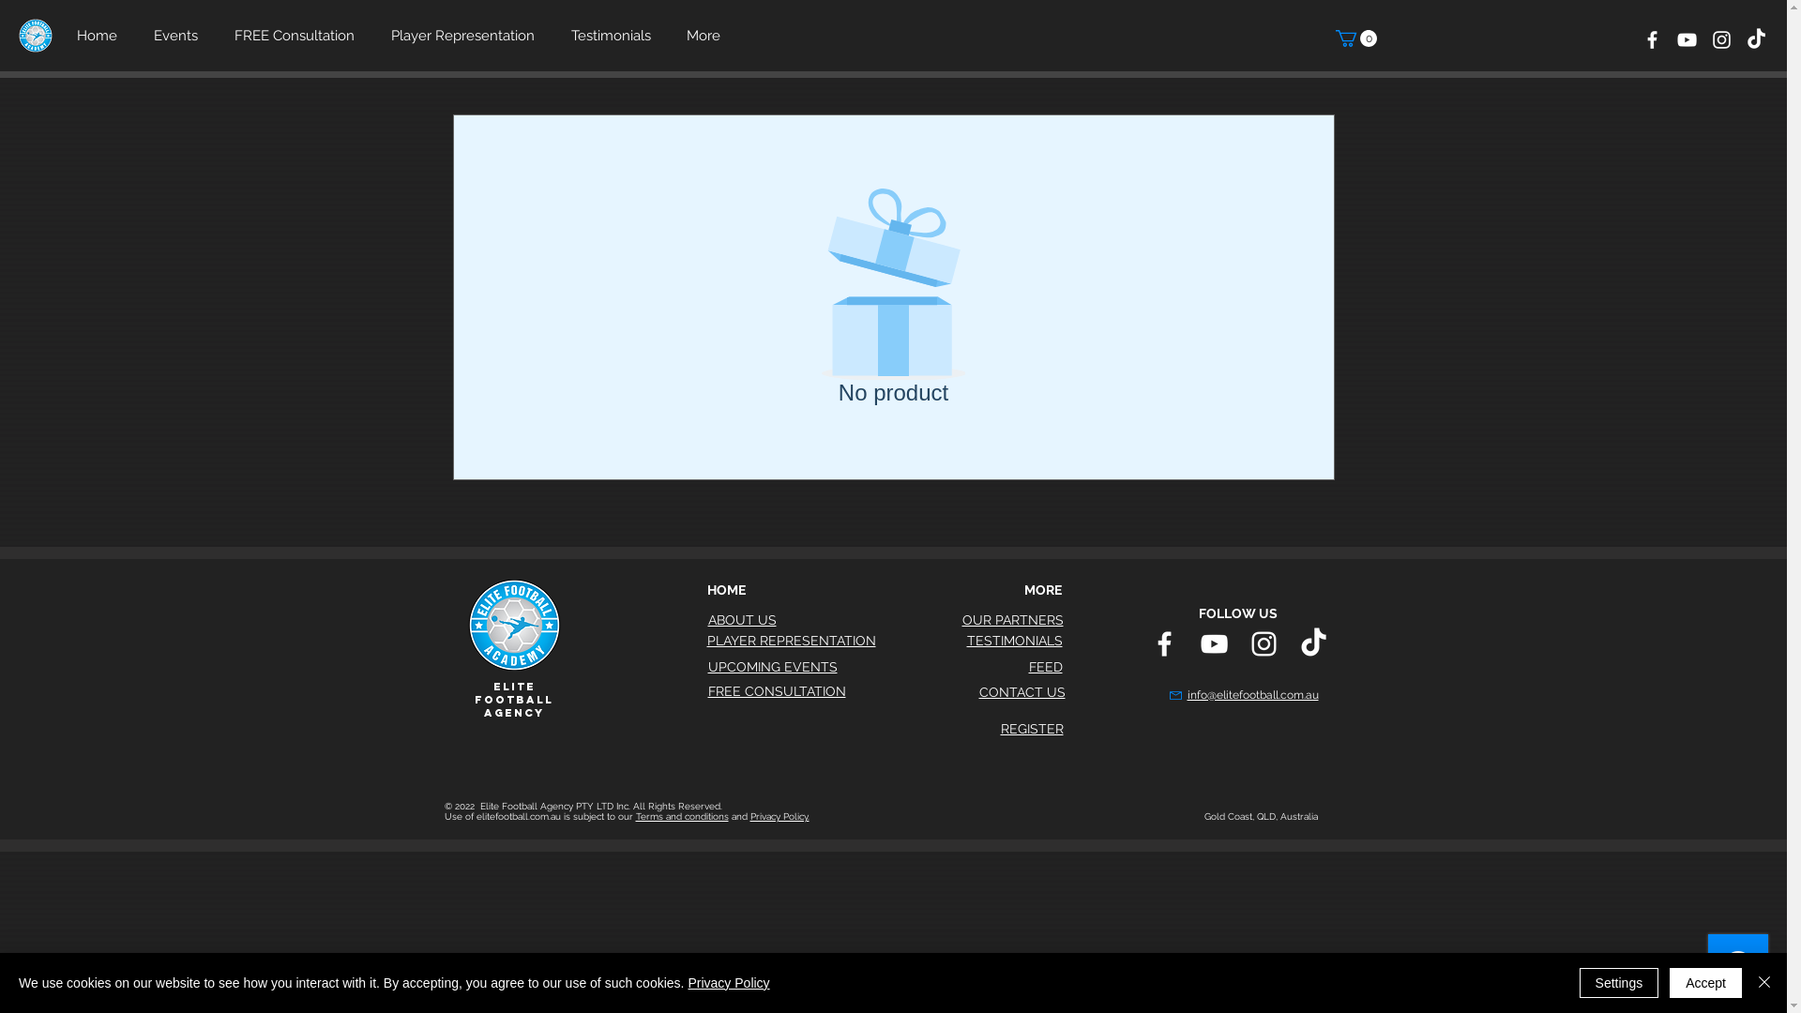 Image resolution: width=1801 pixels, height=1013 pixels. What do you see at coordinates (1022, 692) in the screenshot?
I see `CONTACT US` at bounding box center [1022, 692].